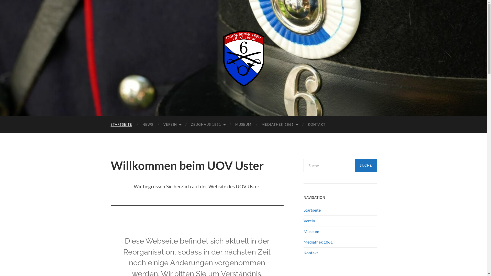 The image size is (491, 276). Describe the element at coordinates (148, 125) in the screenshot. I see `NEWS` at that location.